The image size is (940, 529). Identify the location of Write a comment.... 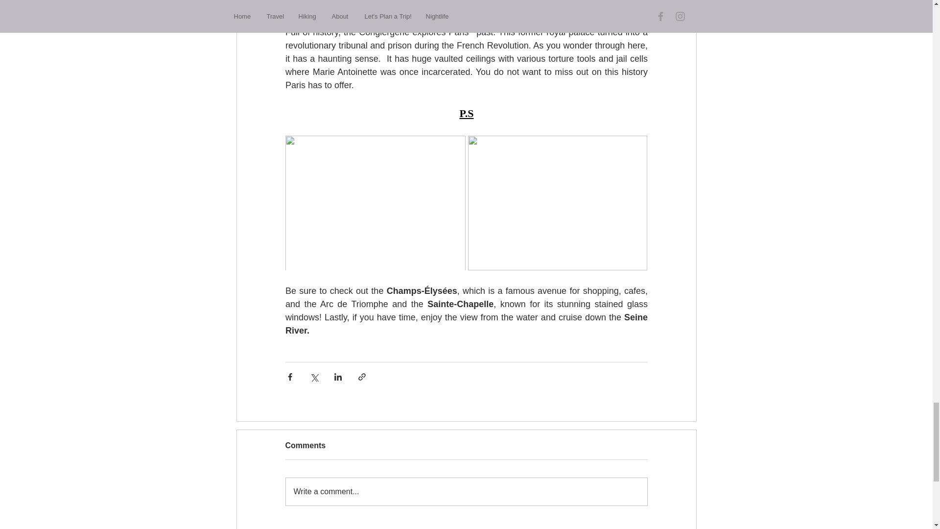
(466, 492).